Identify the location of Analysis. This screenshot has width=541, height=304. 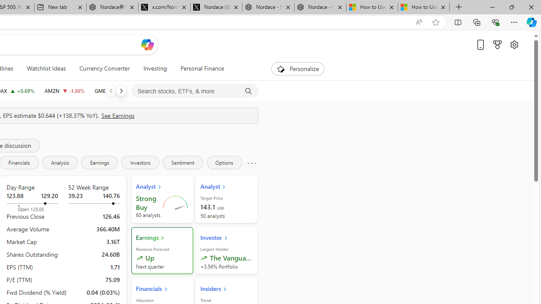
(60, 162).